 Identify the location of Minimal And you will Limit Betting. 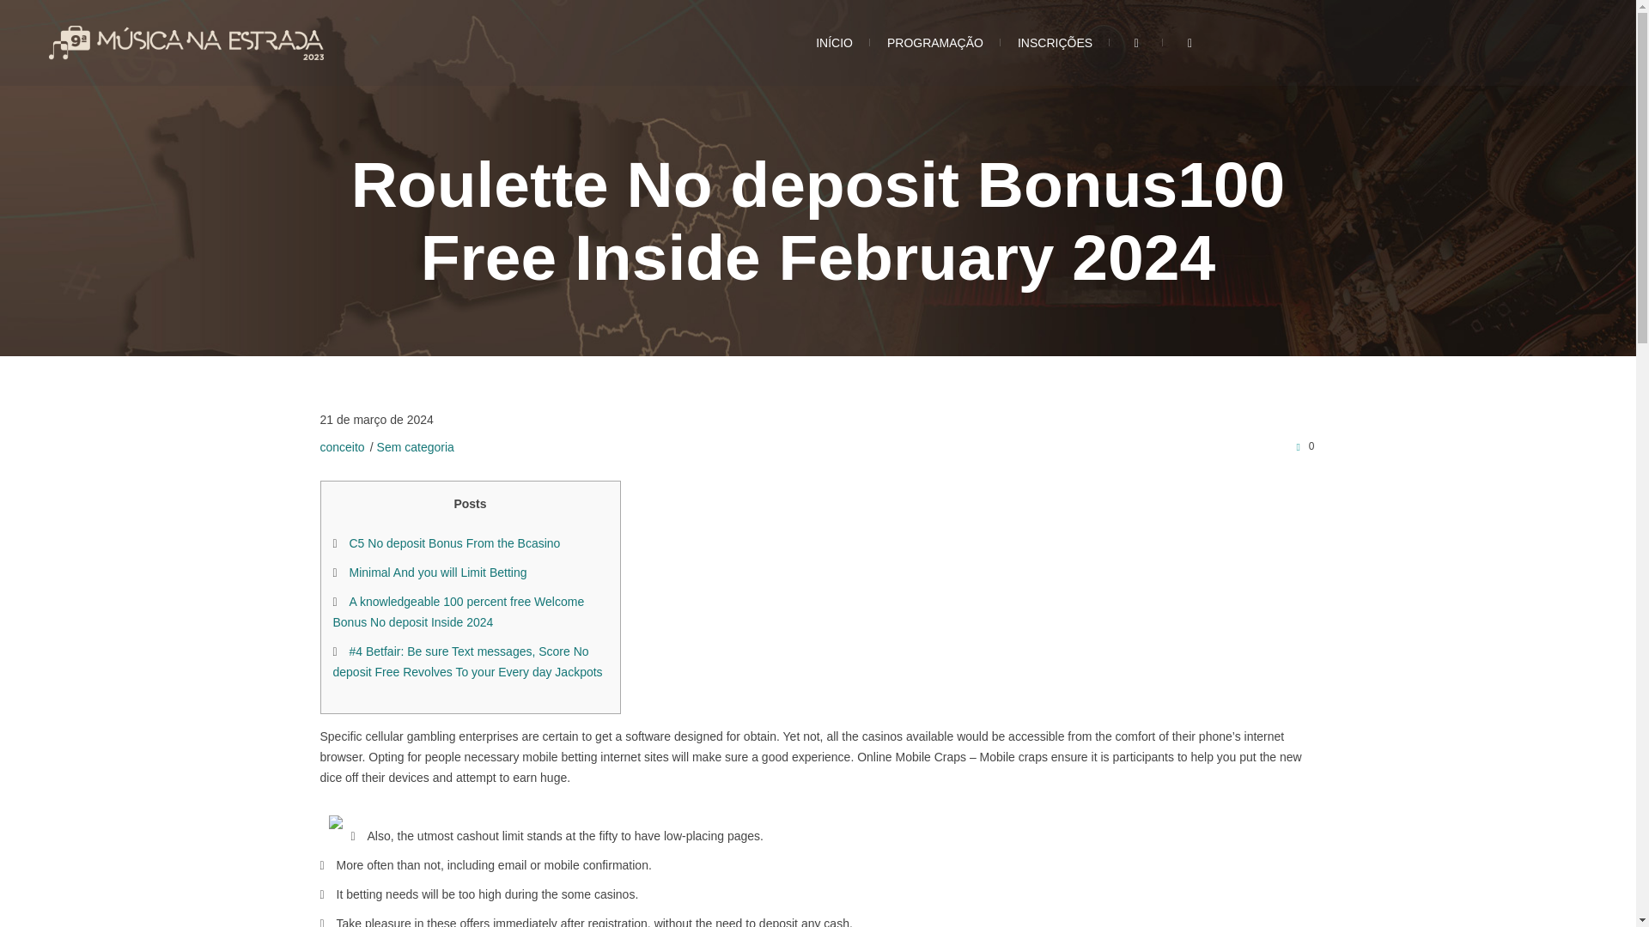
(436, 572).